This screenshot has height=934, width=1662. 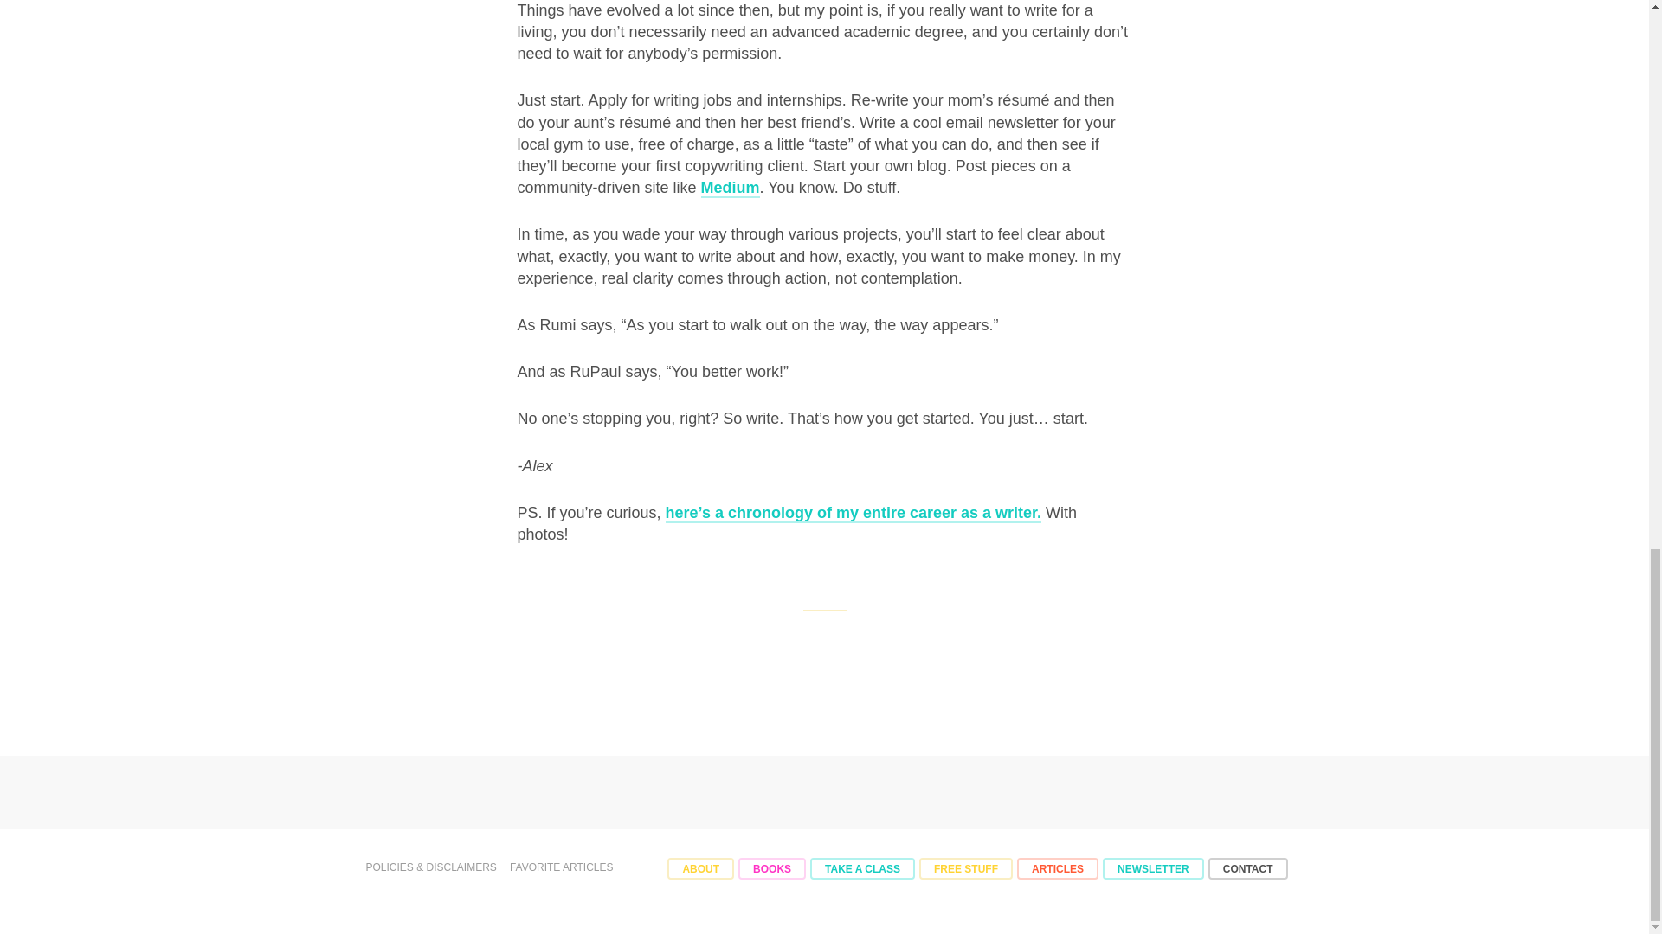 I want to click on Medium, so click(x=731, y=189).